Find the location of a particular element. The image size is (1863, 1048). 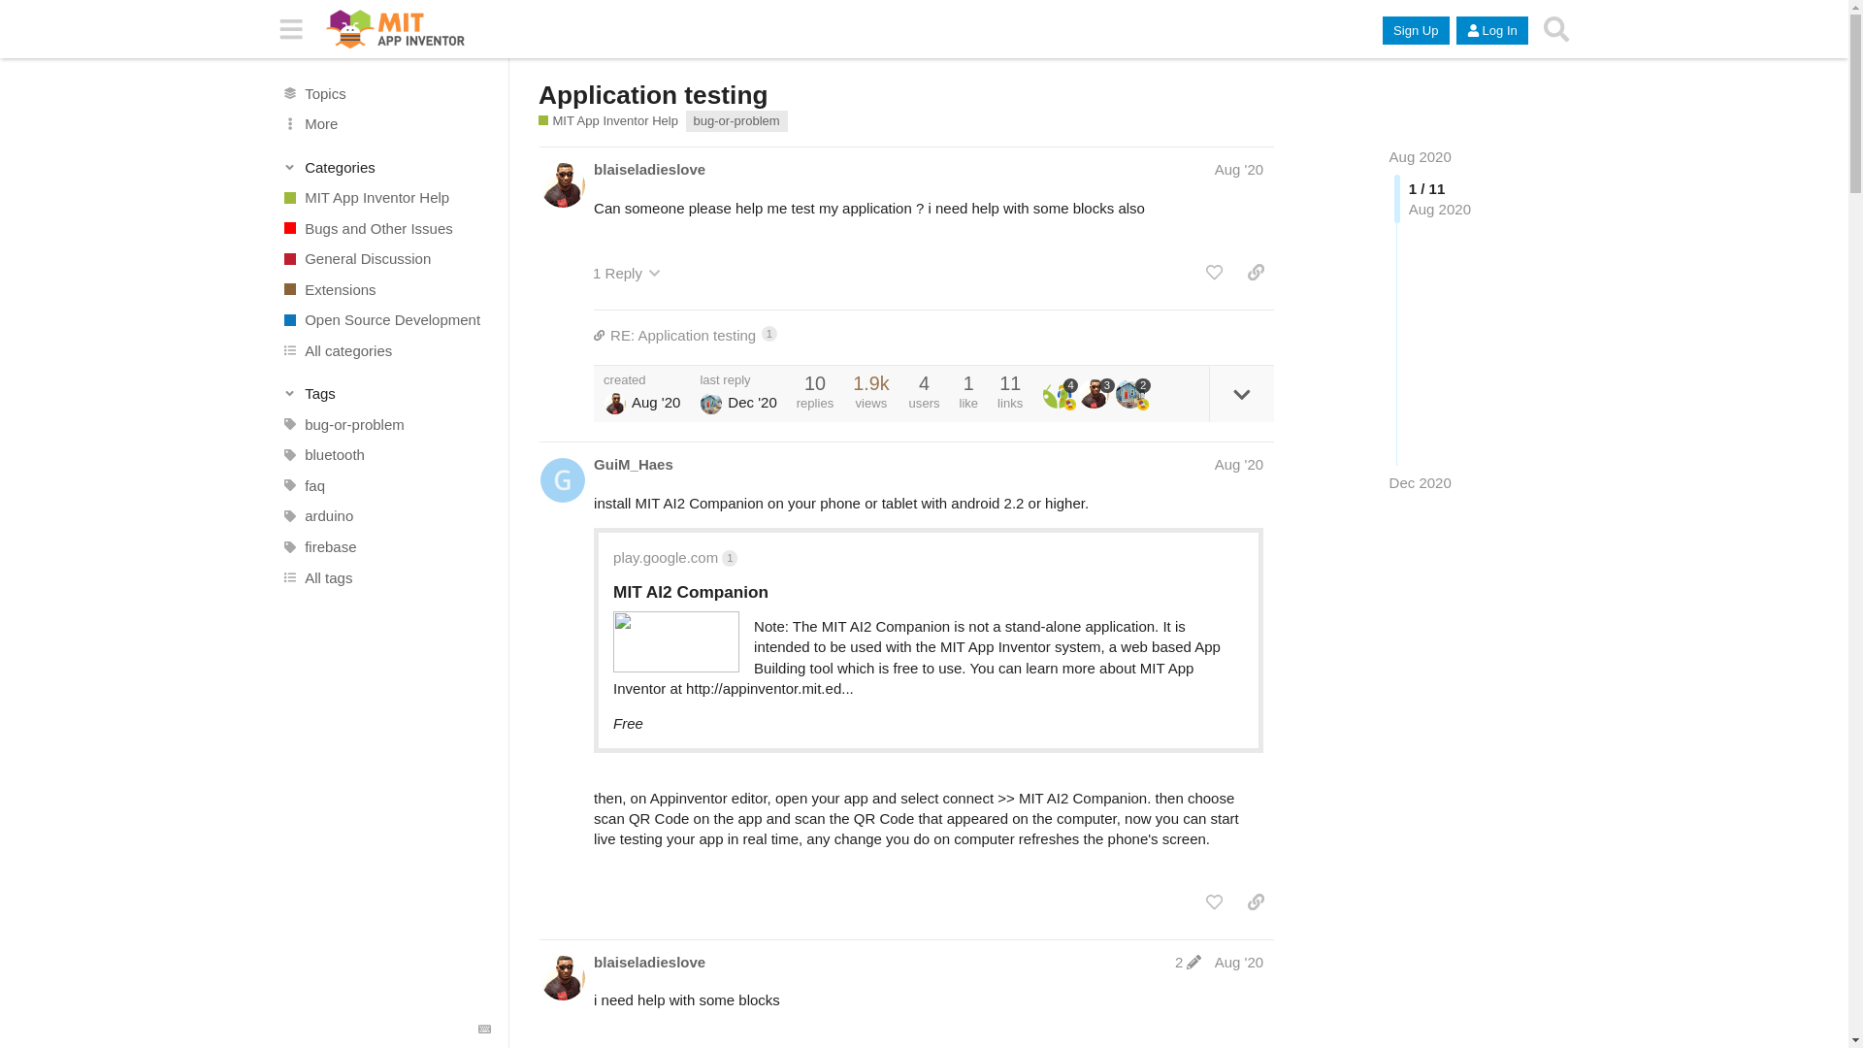

All tags is located at coordinates (385, 576).